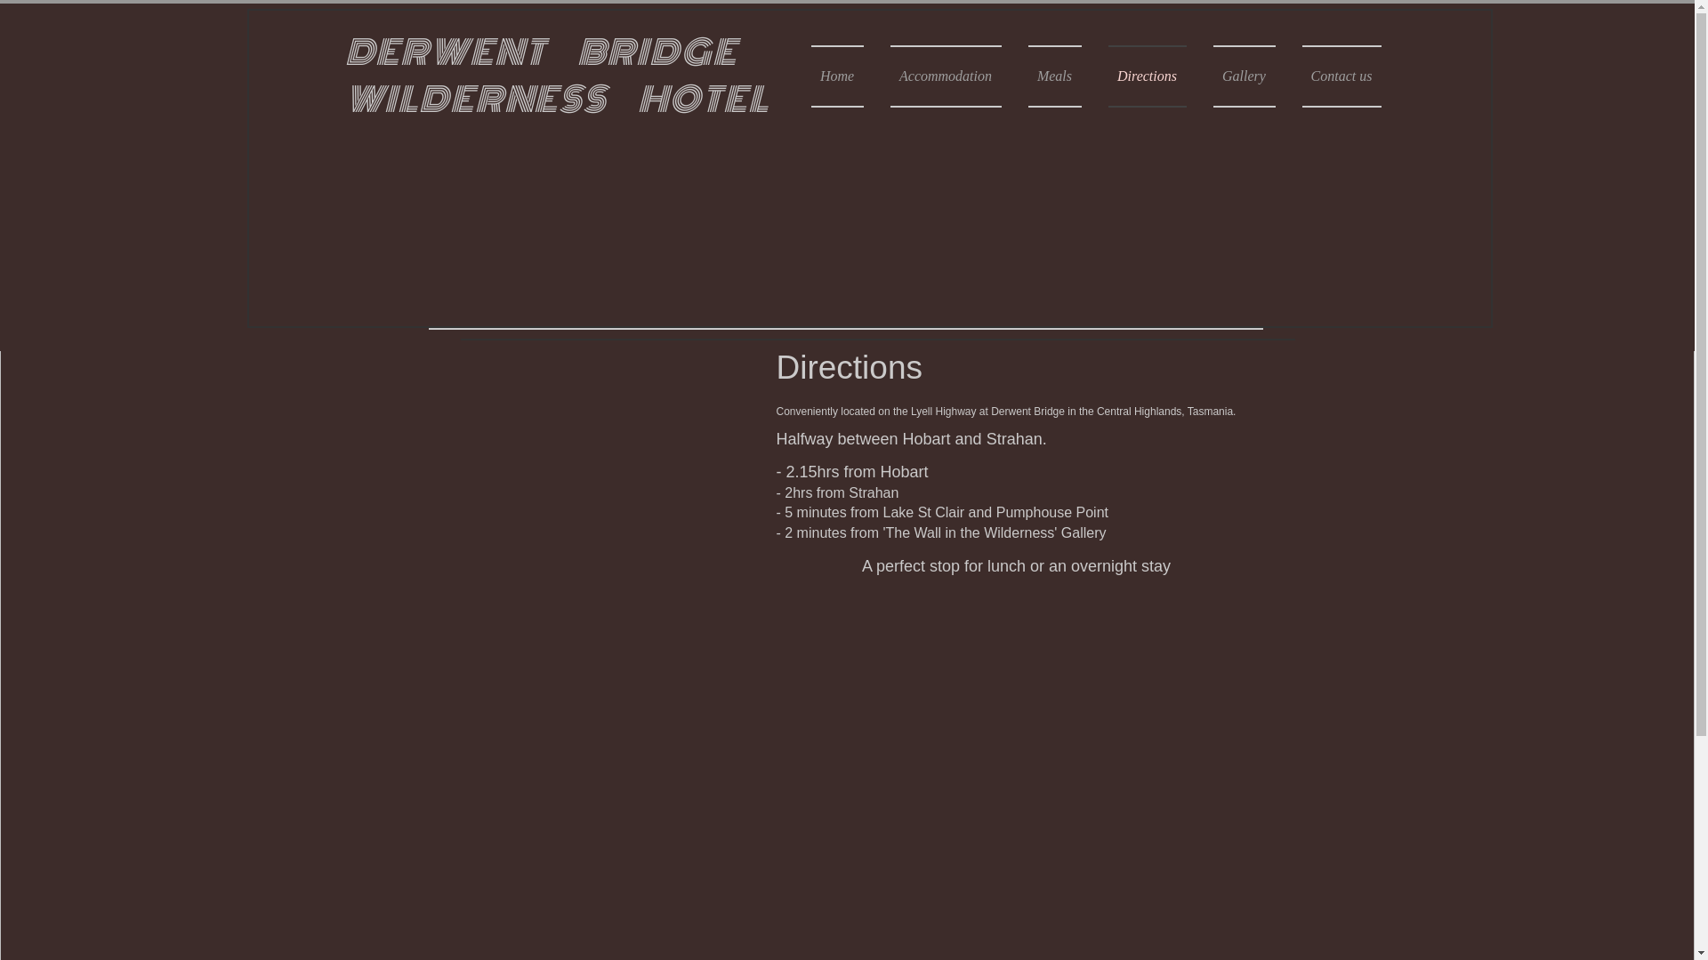 Image resolution: width=1708 pixels, height=960 pixels. I want to click on Meals, so click(1054, 76).